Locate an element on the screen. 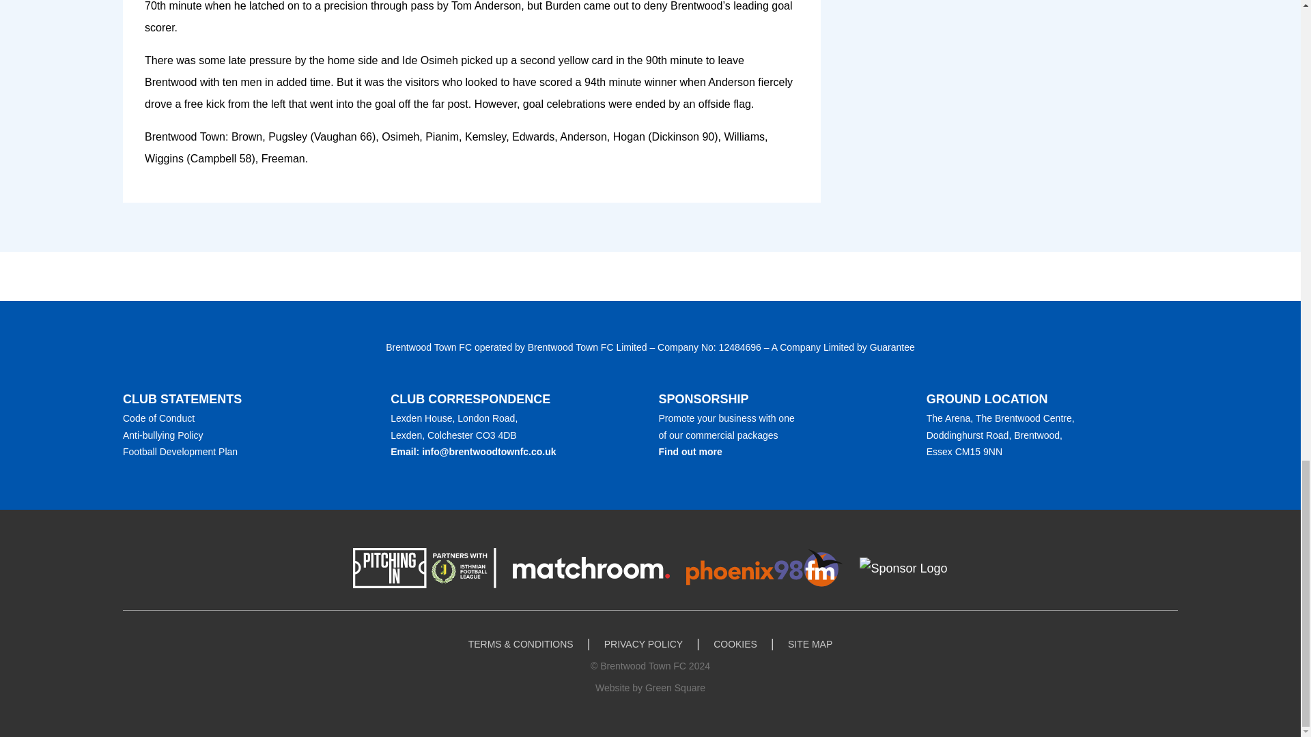 This screenshot has width=1311, height=737. Football Development Plan is located at coordinates (180, 452).